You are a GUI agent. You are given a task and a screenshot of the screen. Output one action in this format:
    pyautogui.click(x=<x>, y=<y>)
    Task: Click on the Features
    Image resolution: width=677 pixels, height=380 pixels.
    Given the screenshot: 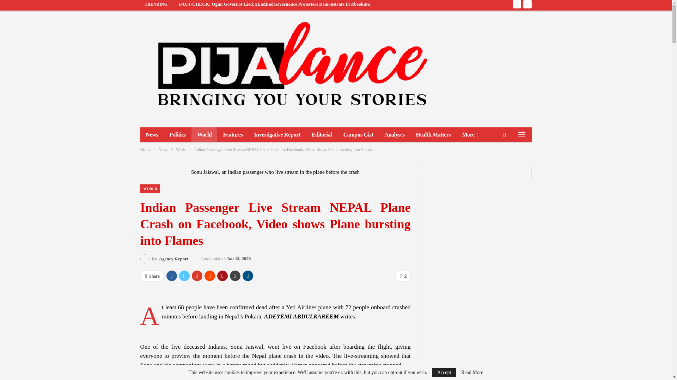 What is the action you would take?
    pyautogui.click(x=233, y=134)
    